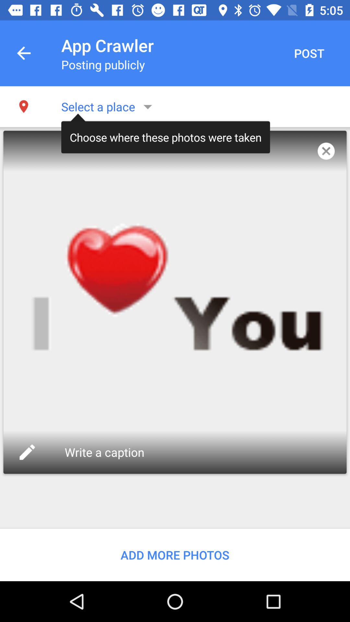 The width and height of the screenshot is (350, 622). Describe the element at coordinates (309, 53) in the screenshot. I see `swipe until the post item` at that location.